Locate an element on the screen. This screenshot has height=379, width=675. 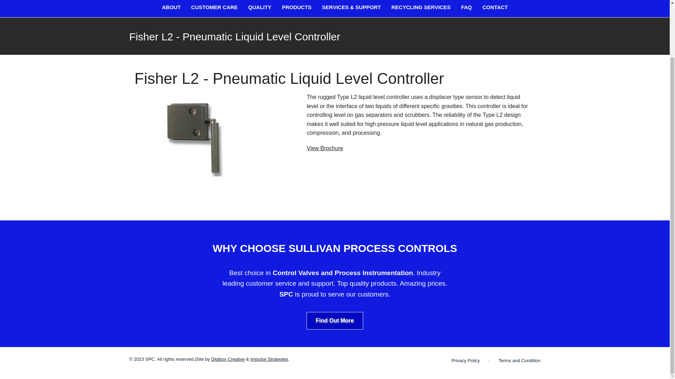
RECYCLING SERVICES is located at coordinates (420, 8).